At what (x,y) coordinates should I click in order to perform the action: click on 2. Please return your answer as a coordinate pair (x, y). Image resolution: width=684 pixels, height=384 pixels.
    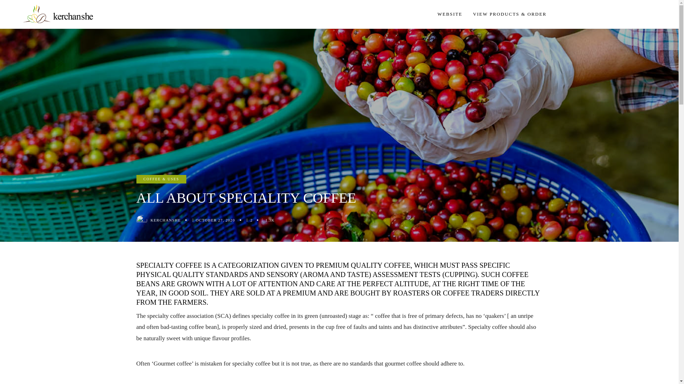
    Looking at the image, I should click on (252, 220).